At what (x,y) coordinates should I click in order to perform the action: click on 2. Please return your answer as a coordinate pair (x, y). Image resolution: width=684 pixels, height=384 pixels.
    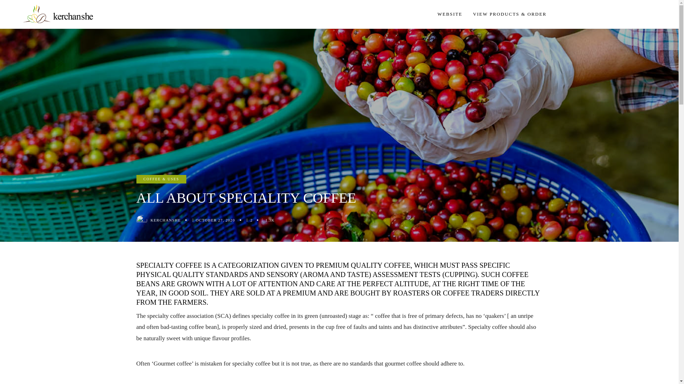
    Looking at the image, I should click on (252, 220).